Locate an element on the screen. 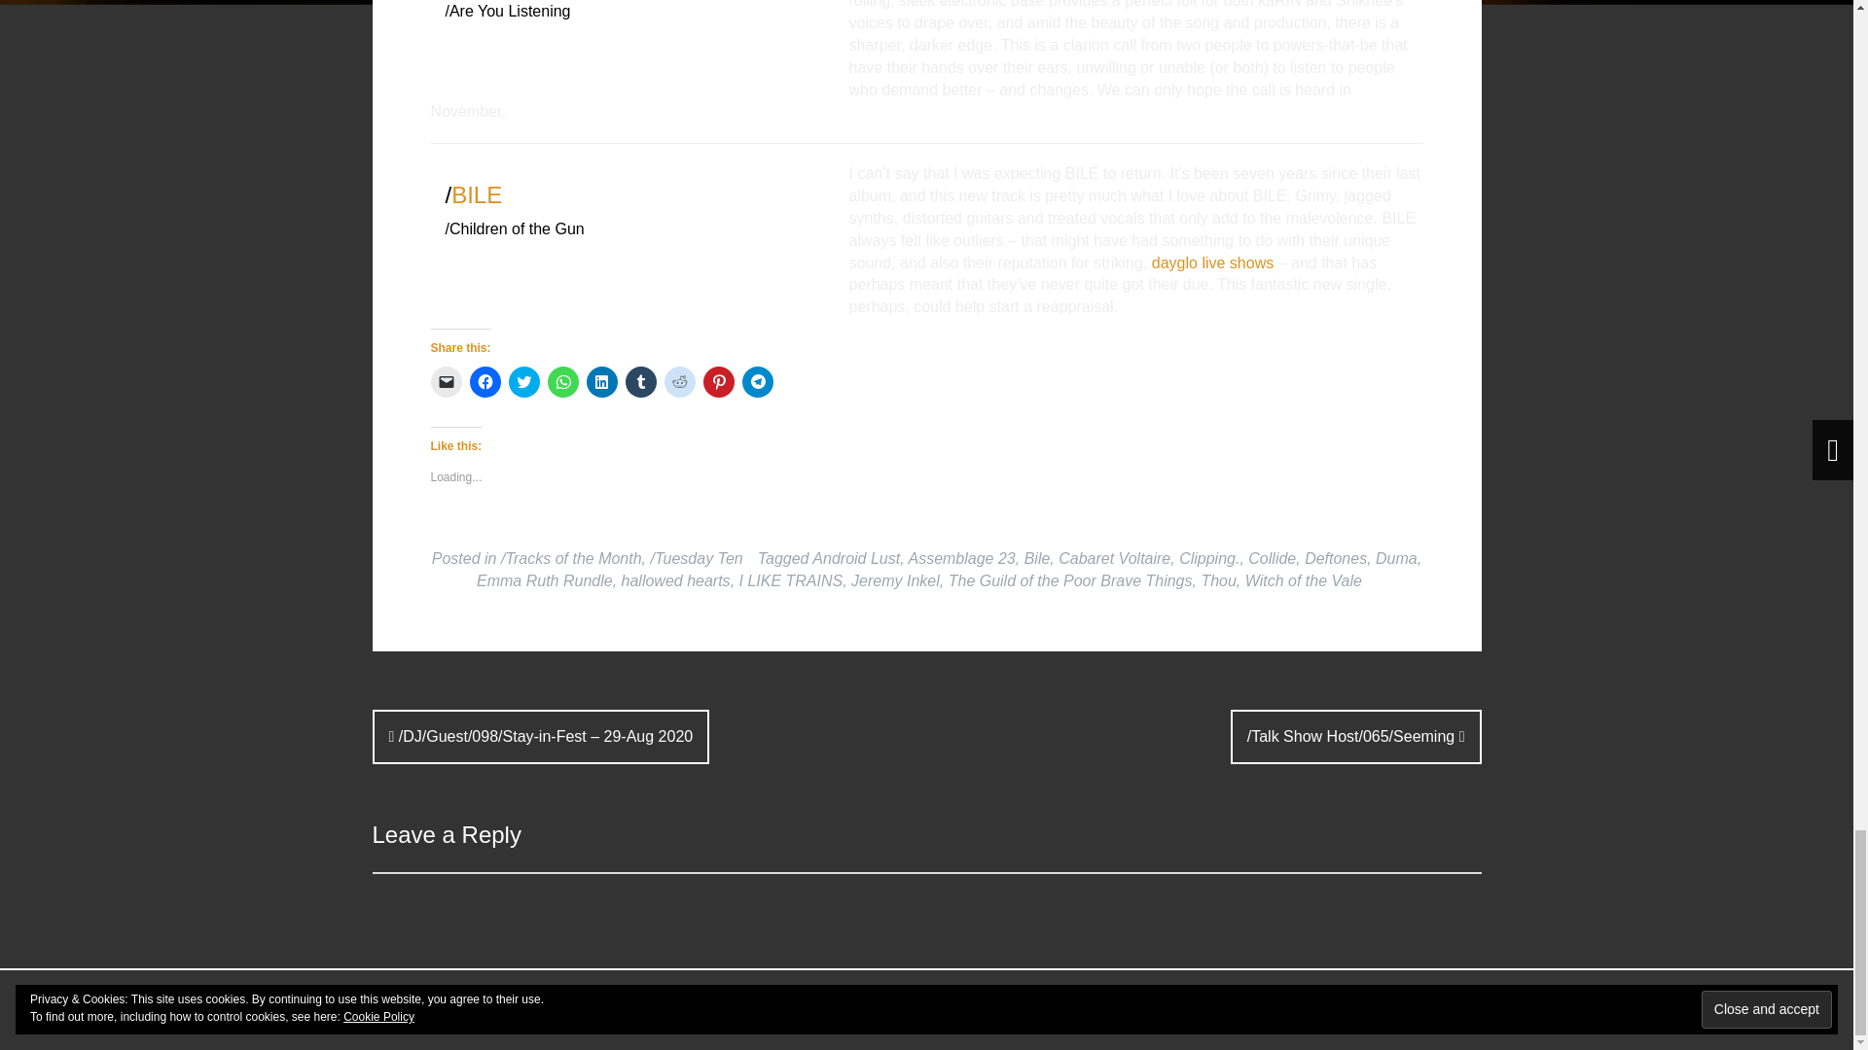  Click to email a link to a friend is located at coordinates (446, 381).